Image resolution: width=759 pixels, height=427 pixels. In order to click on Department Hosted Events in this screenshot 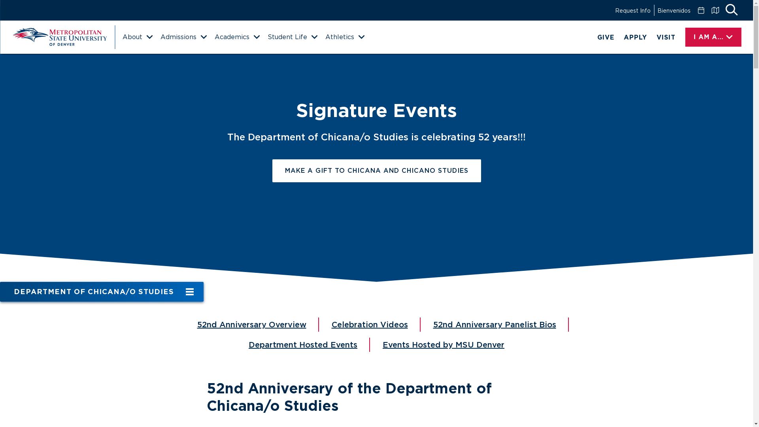, I will do `click(303, 345)`.